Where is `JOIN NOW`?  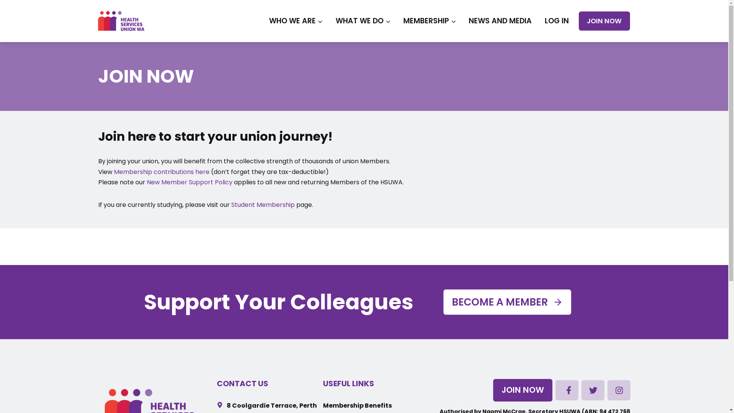 JOIN NOW is located at coordinates (523, 390).